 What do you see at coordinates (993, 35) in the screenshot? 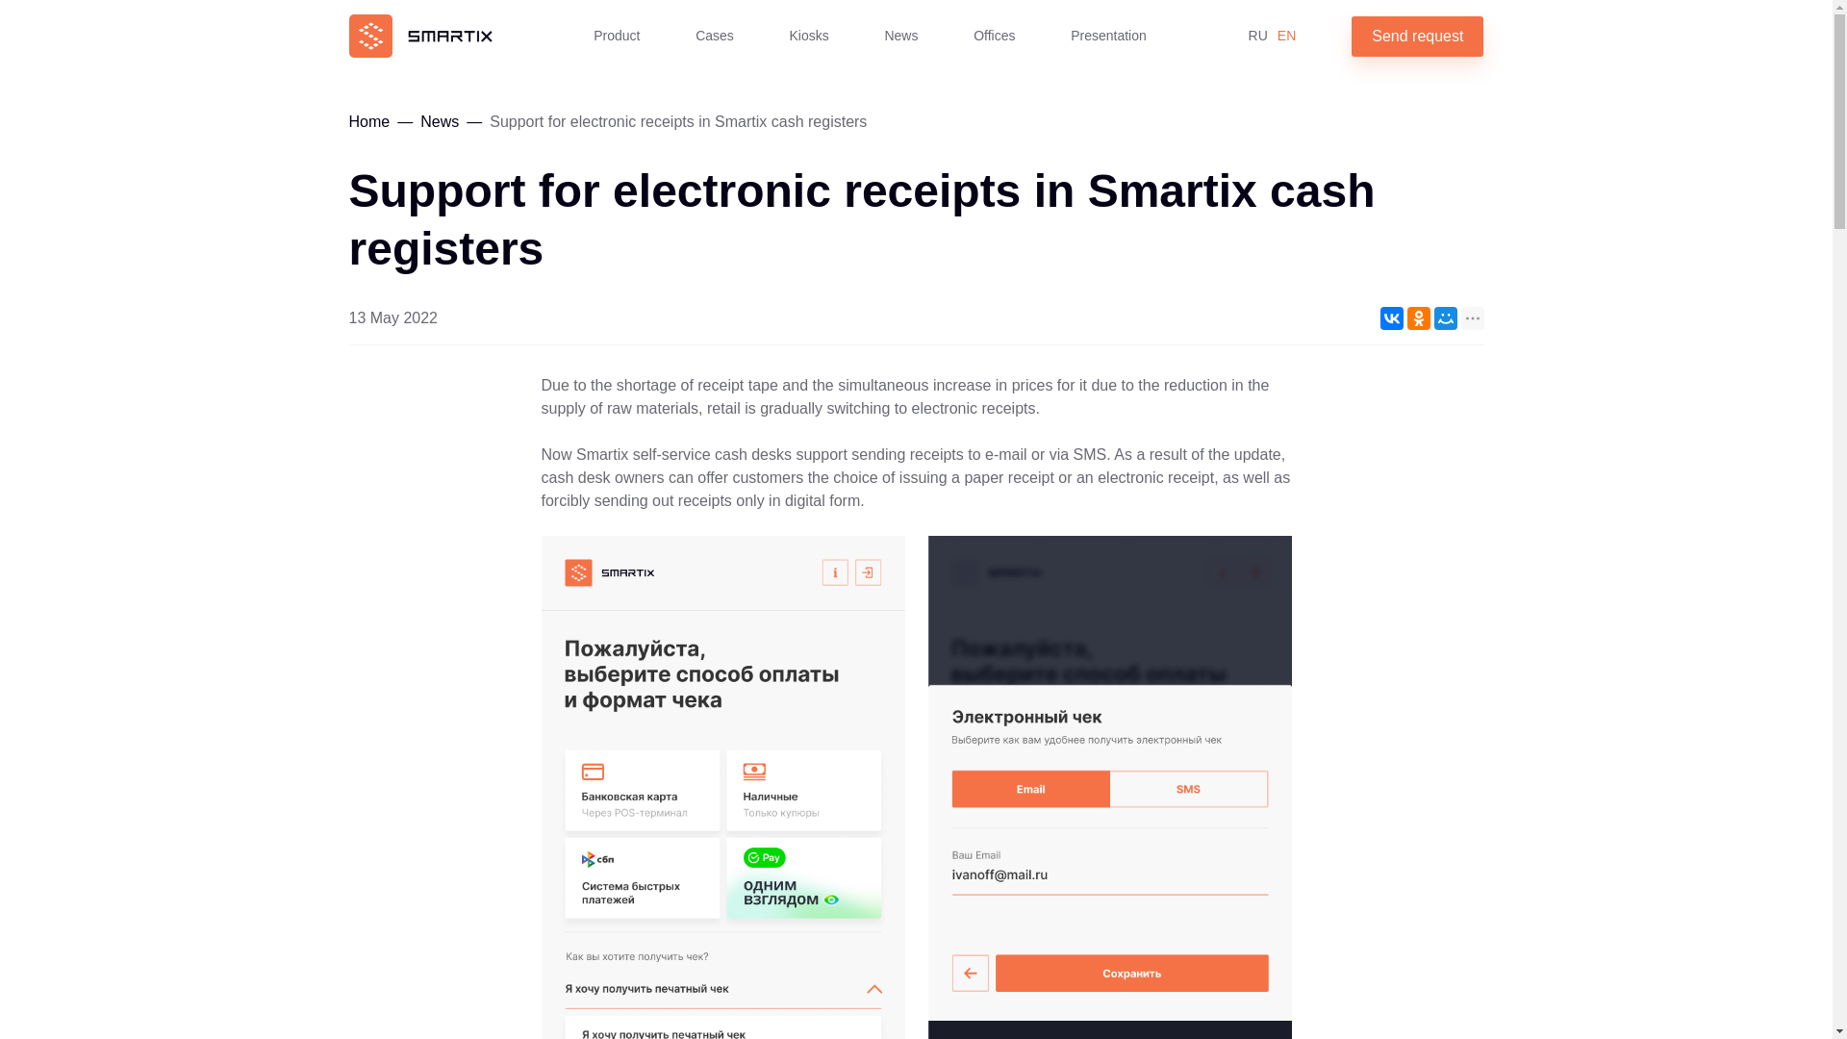
I see `Offices` at bounding box center [993, 35].